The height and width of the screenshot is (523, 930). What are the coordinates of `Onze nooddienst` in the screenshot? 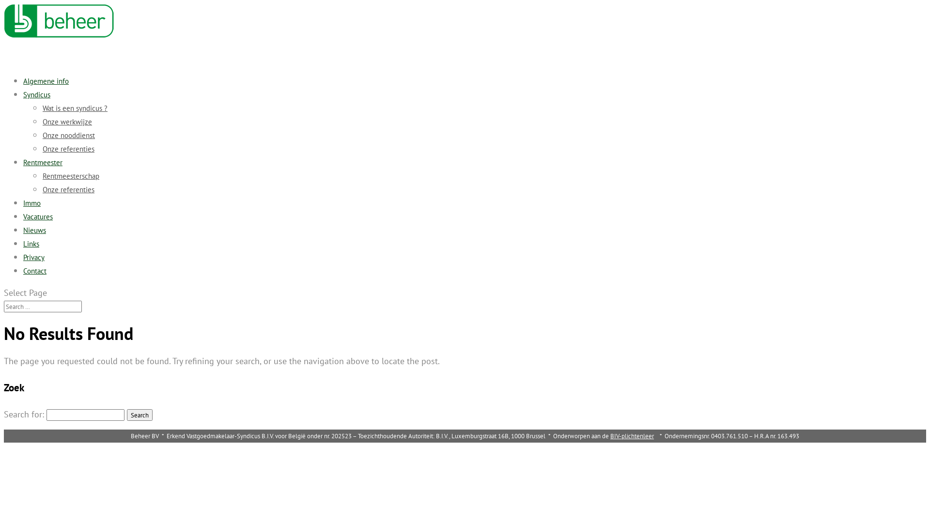 It's located at (69, 136).